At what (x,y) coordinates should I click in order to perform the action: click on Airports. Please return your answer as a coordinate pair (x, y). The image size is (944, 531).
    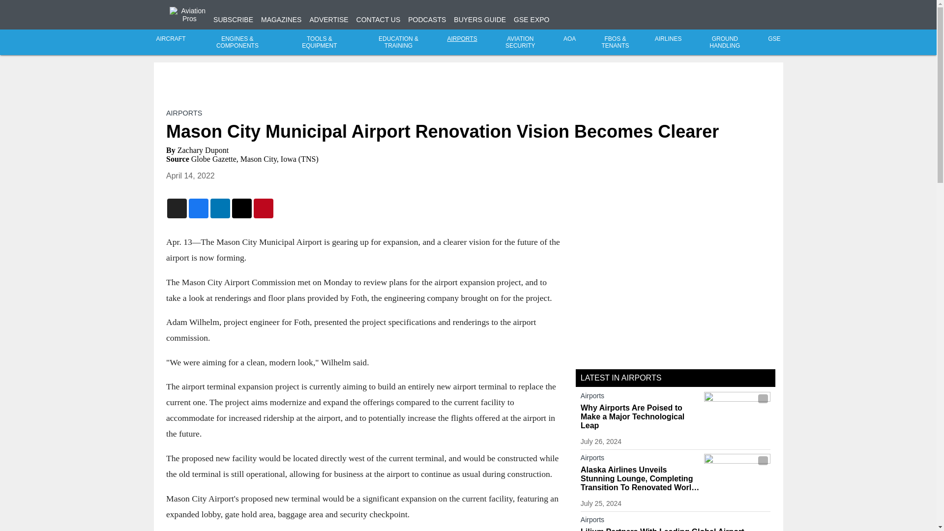
    Looking at the image, I should click on (640, 460).